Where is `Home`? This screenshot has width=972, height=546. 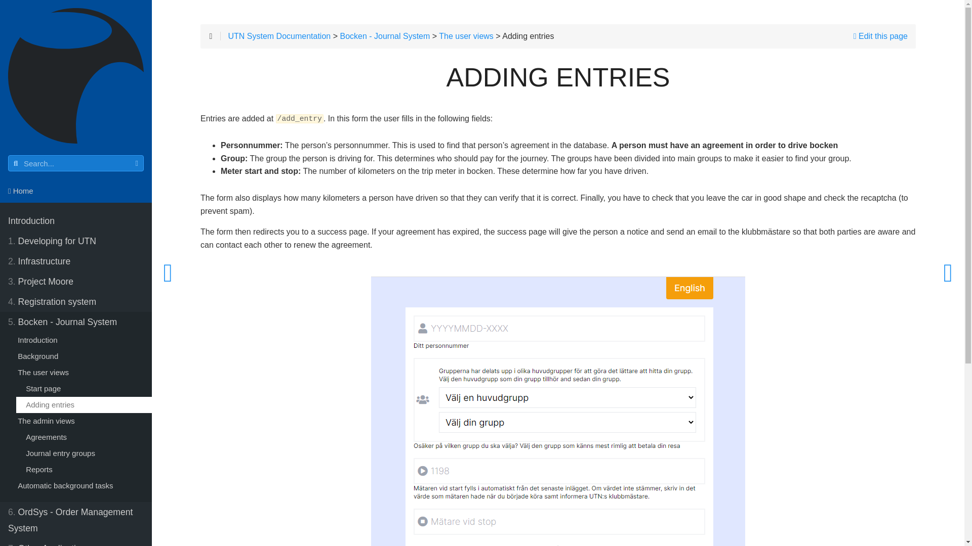 Home is located at coordinates (76, 191).